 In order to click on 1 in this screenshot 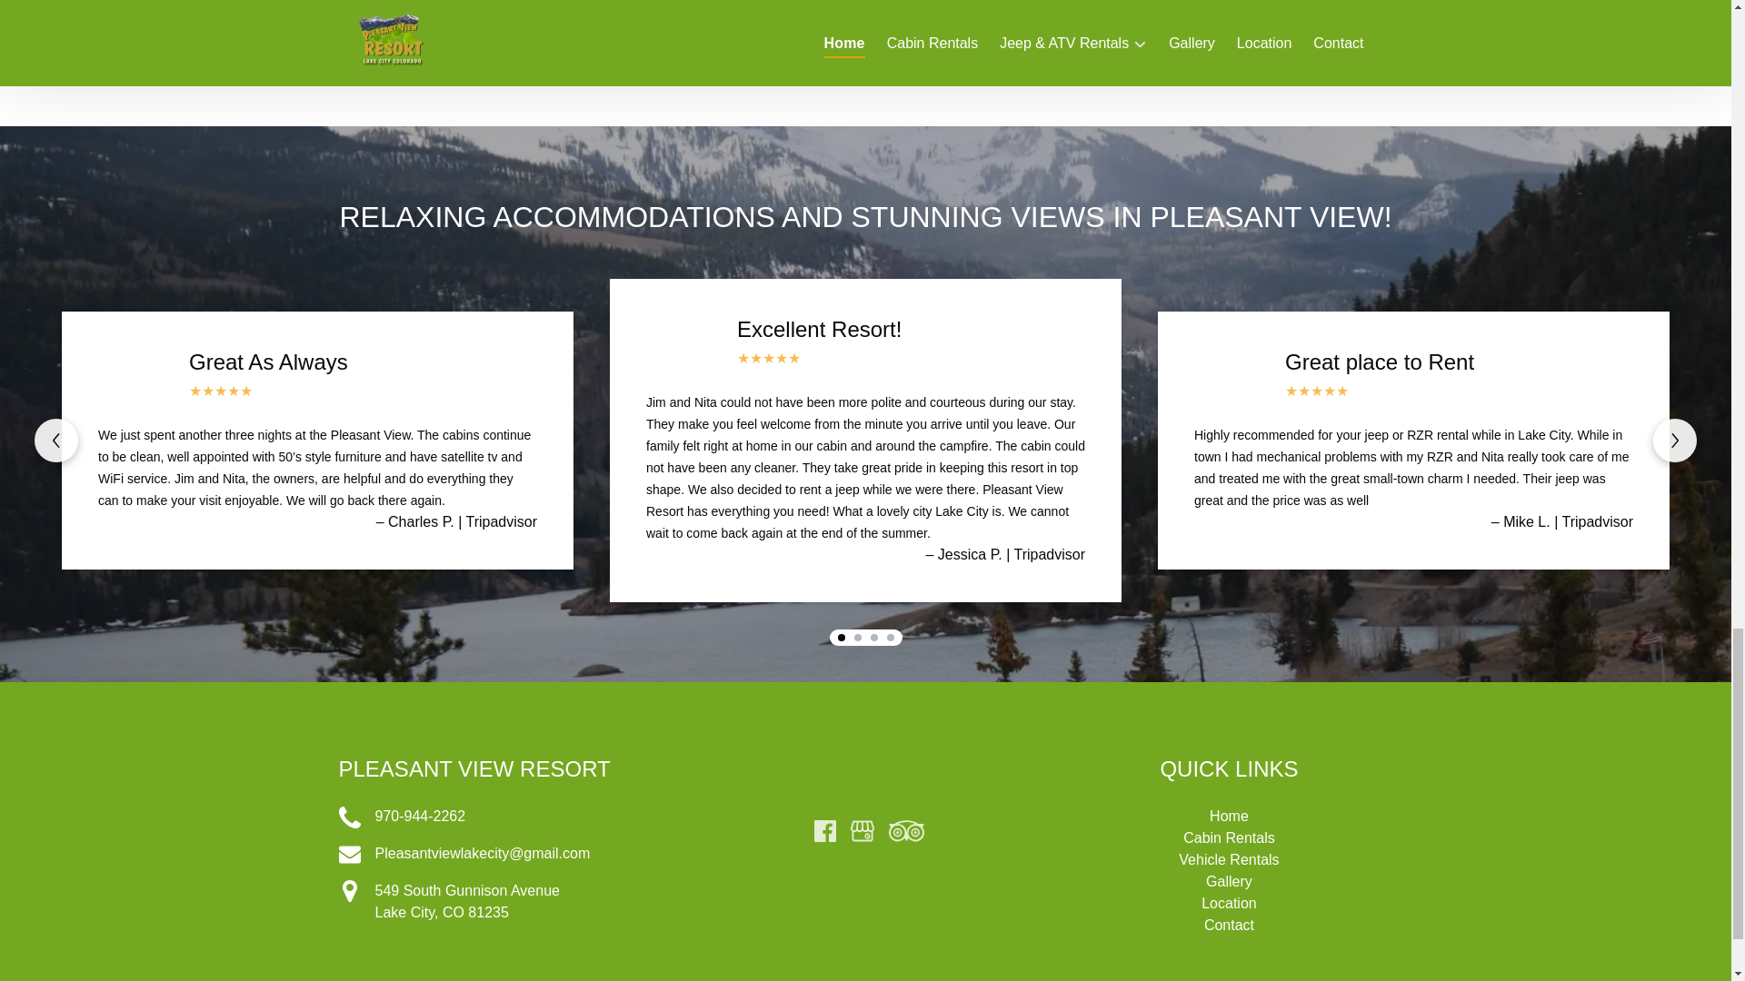, I will do `click(502, 901)`.